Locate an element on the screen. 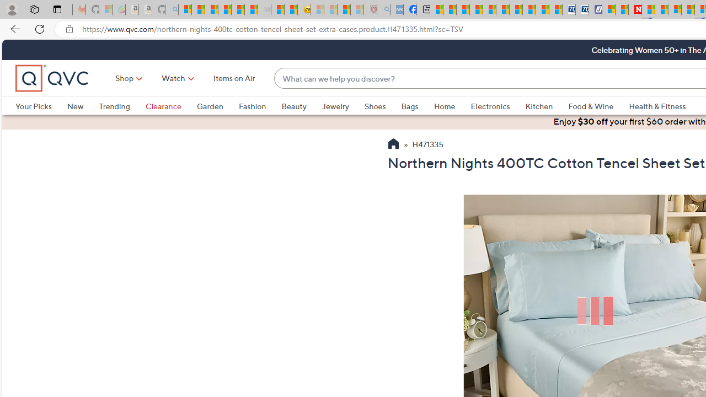  Jewelry is located at coordinates (335, 106).